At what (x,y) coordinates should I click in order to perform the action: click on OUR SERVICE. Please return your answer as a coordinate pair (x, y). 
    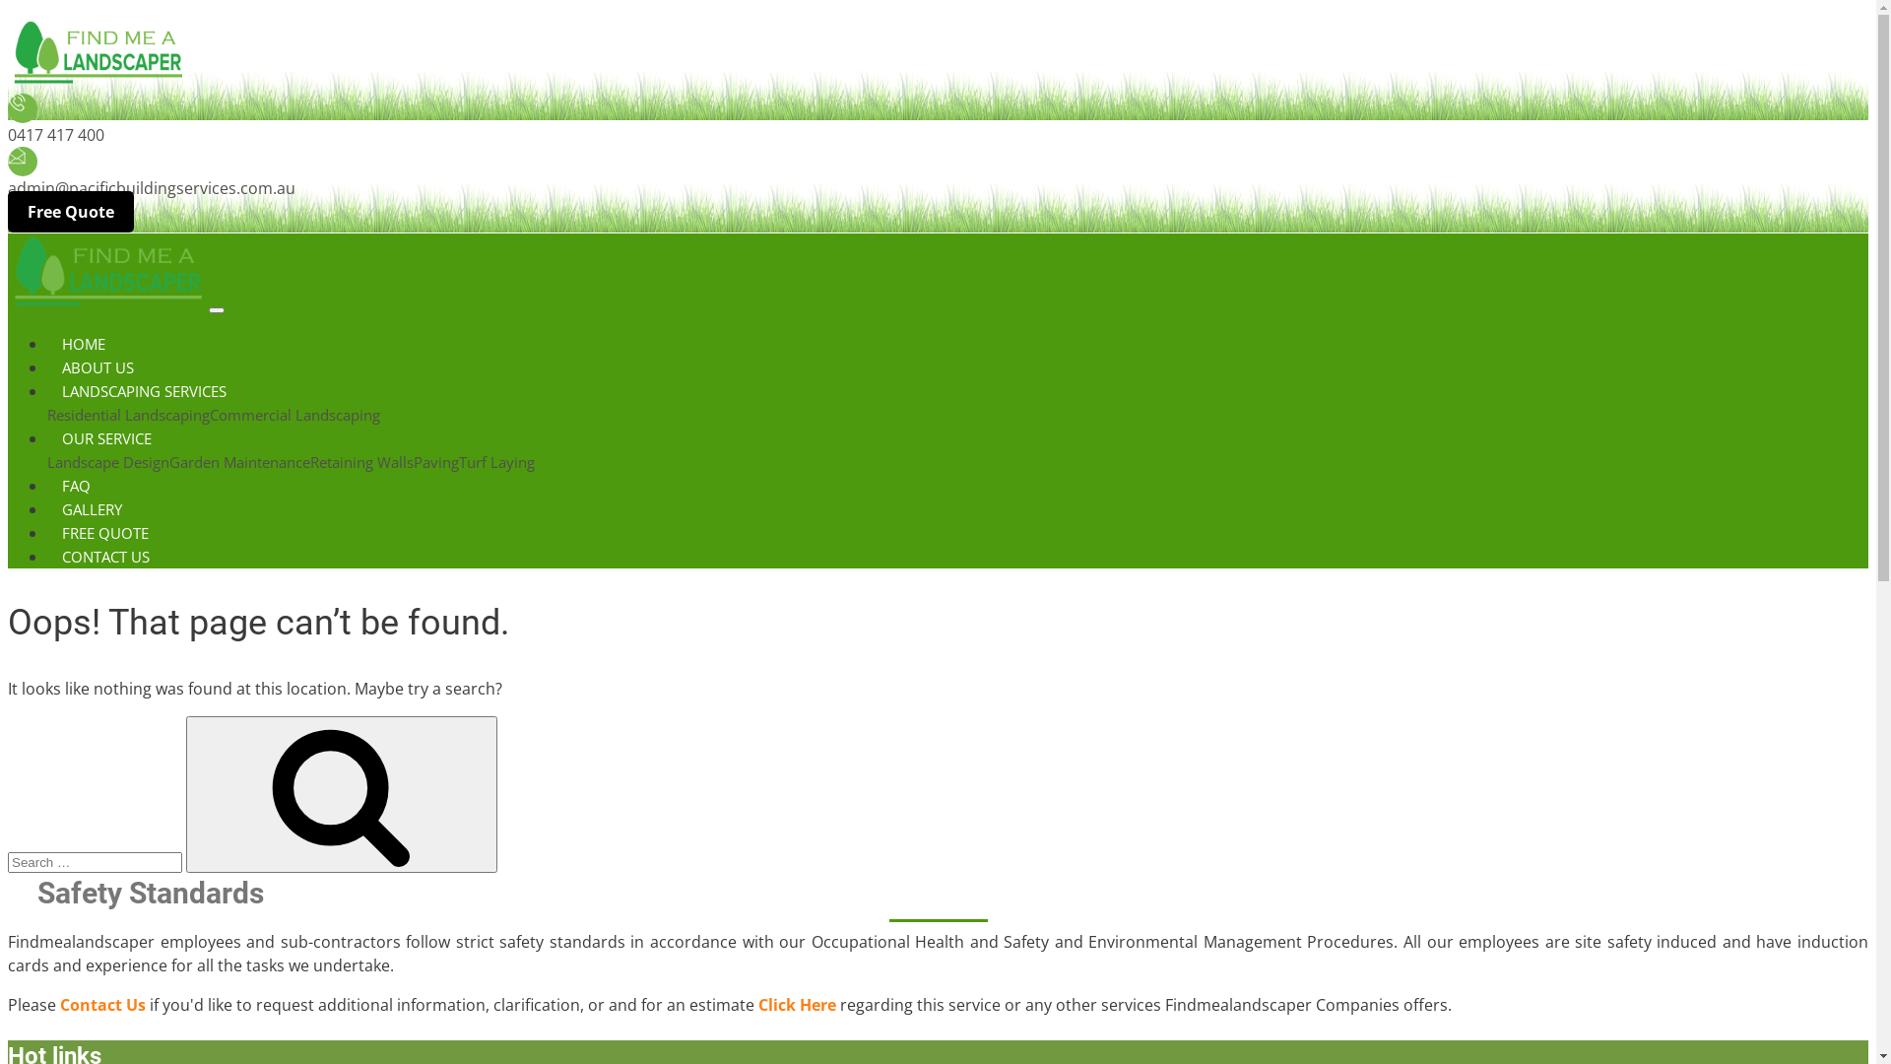
    Looking at the image, I should click on (106, 438).